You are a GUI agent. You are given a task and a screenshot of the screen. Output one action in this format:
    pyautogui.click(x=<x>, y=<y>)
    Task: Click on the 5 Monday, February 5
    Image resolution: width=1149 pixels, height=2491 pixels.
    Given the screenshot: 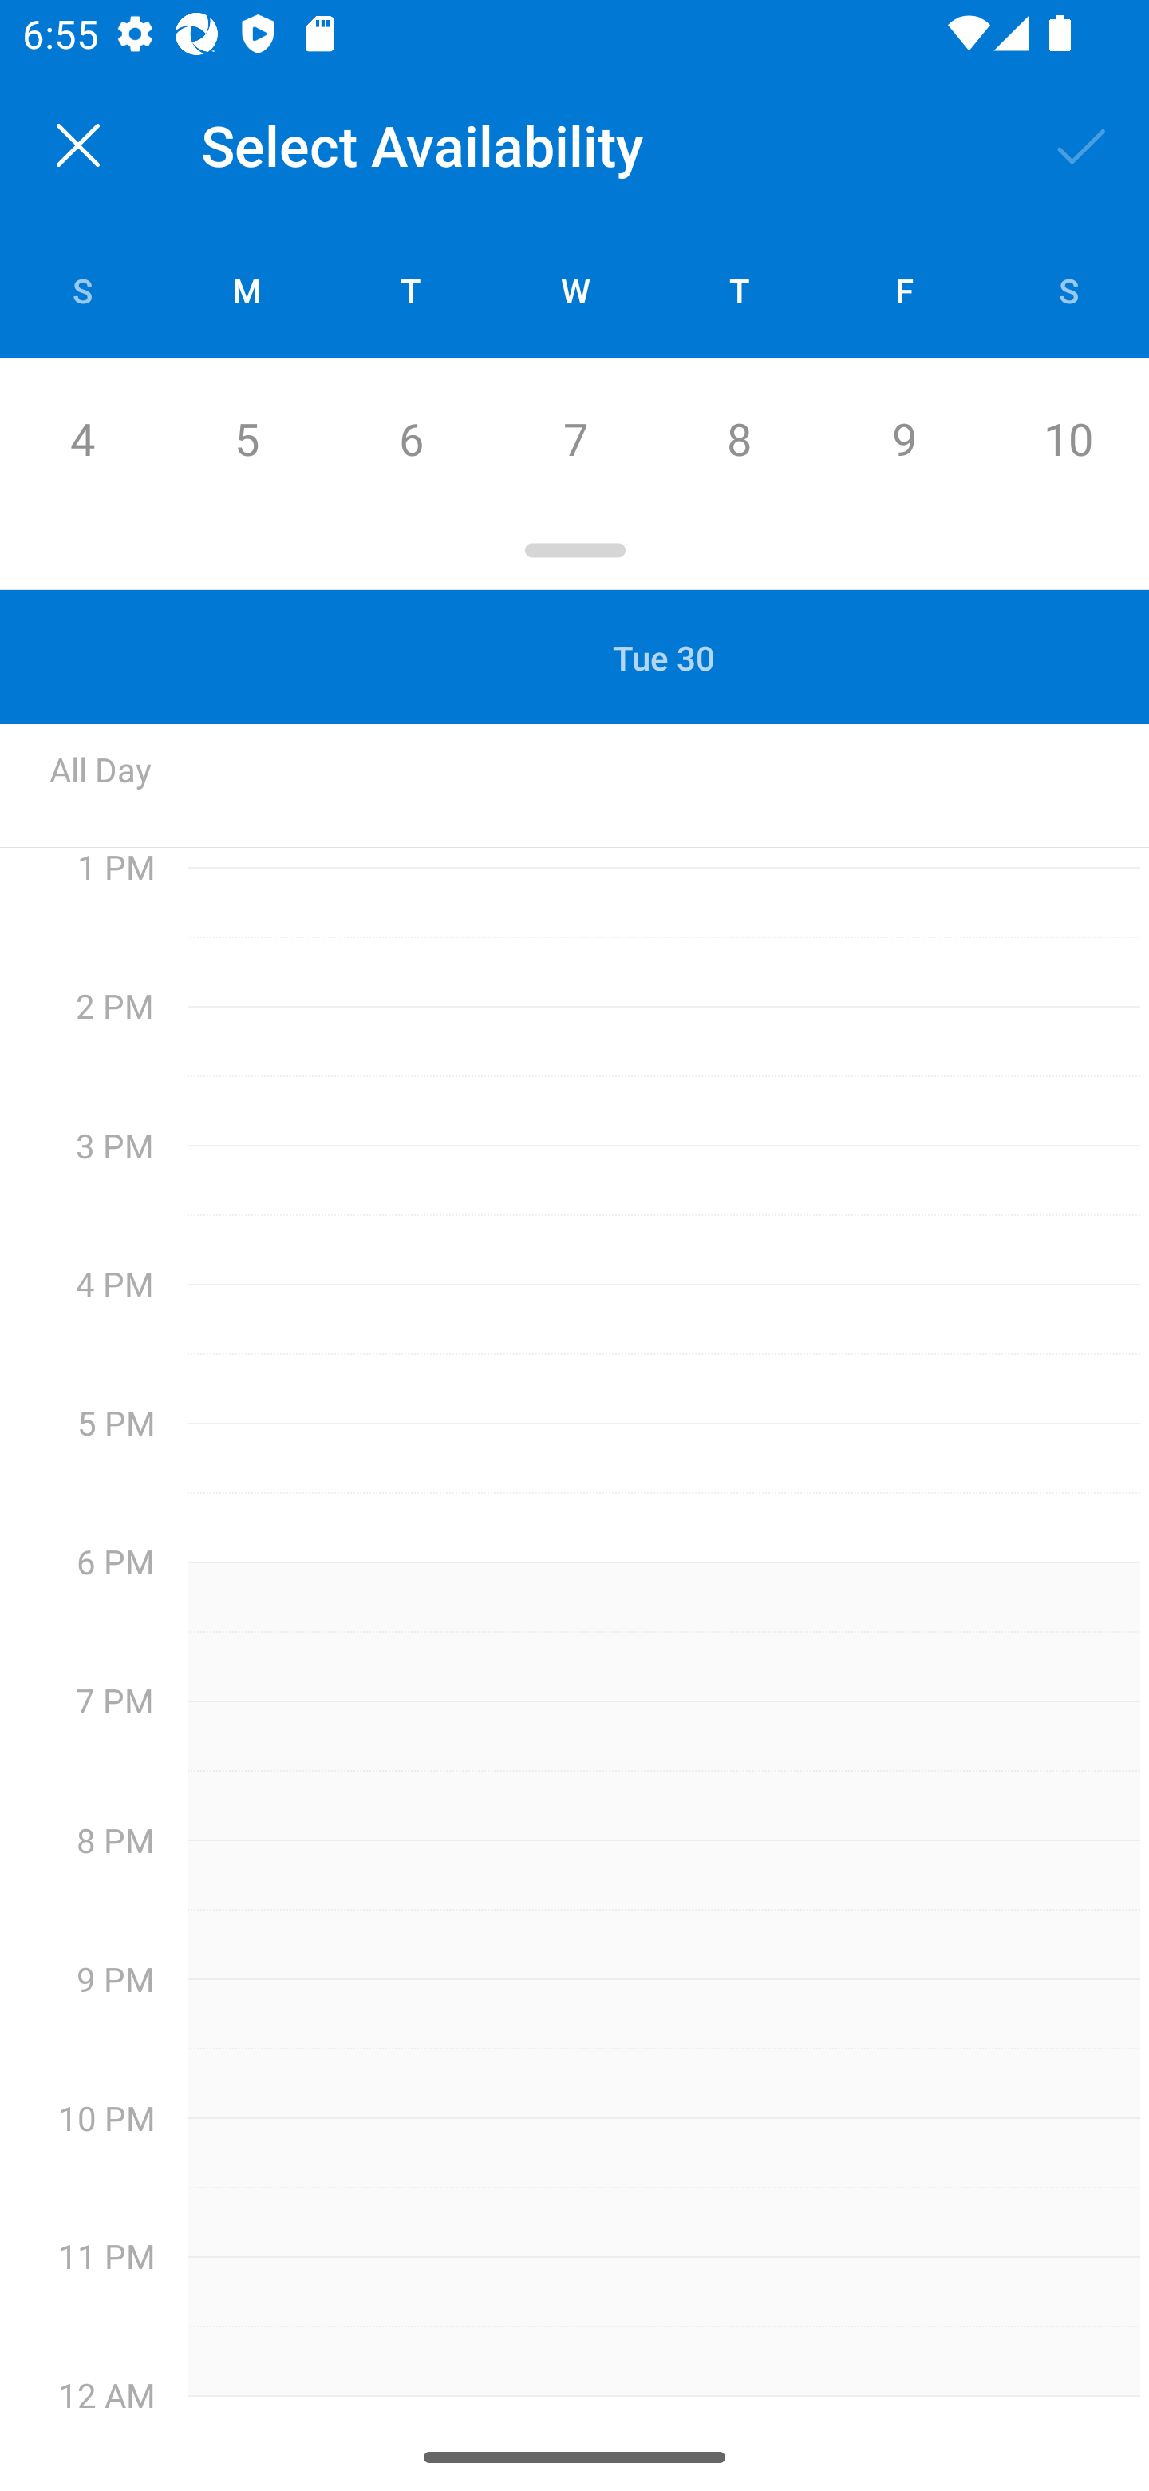 What is the action you would take?
    pyautogui.click(x=246, y=441)
    